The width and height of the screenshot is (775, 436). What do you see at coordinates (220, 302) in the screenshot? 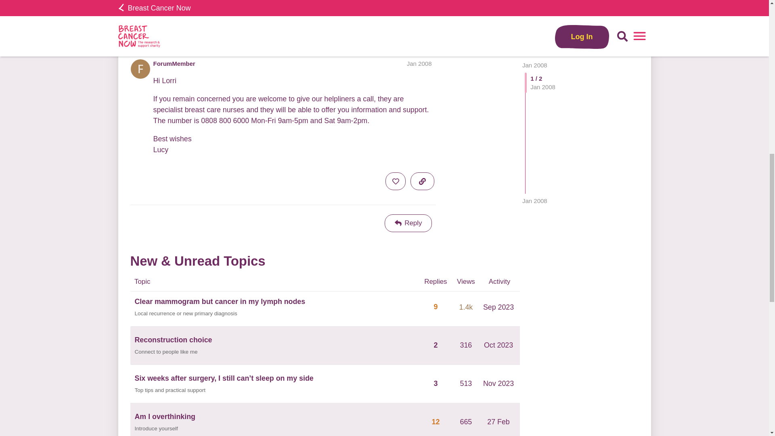
I see `Clear mammogram but cancer in my lymph nodes` at bounding box center [220, 302].